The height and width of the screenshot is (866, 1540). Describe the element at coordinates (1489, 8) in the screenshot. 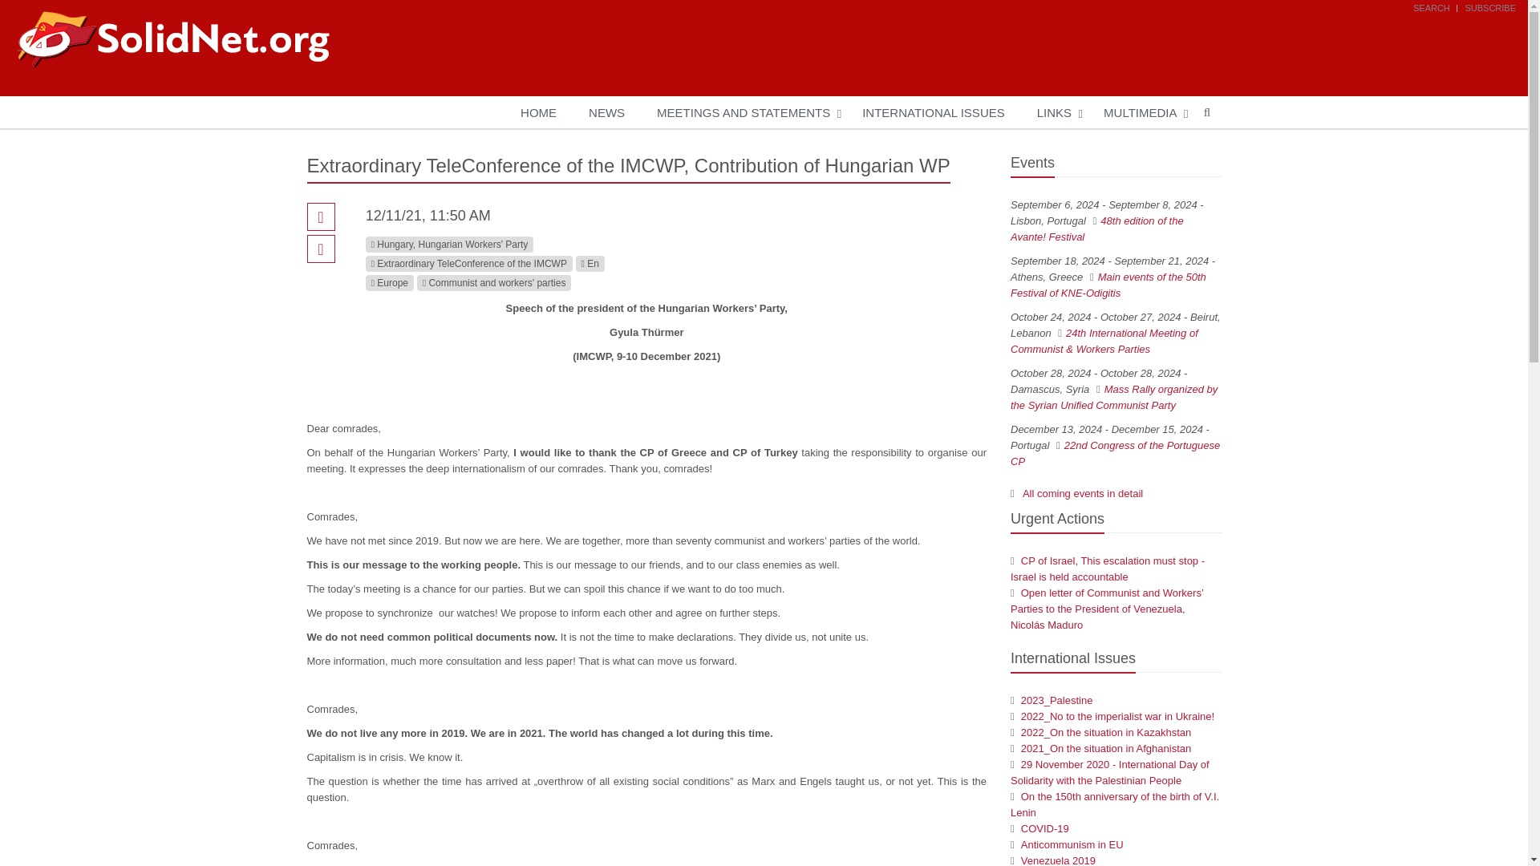

I see `SUBSCRIBE` at that location.